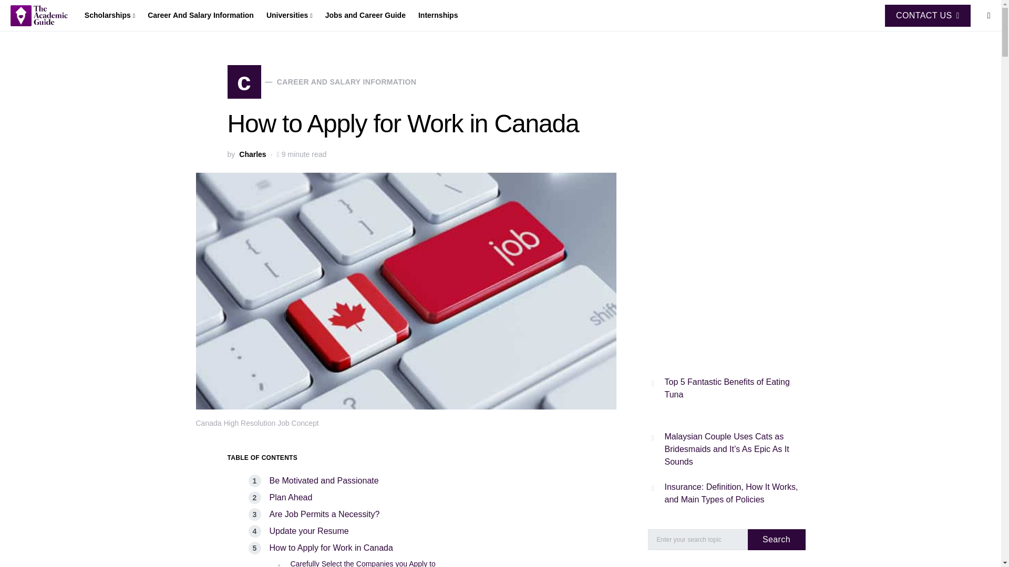 Image resolution: width=1009 pixels, height=567 pixels. I want to click on Internships, so click(435, 16).